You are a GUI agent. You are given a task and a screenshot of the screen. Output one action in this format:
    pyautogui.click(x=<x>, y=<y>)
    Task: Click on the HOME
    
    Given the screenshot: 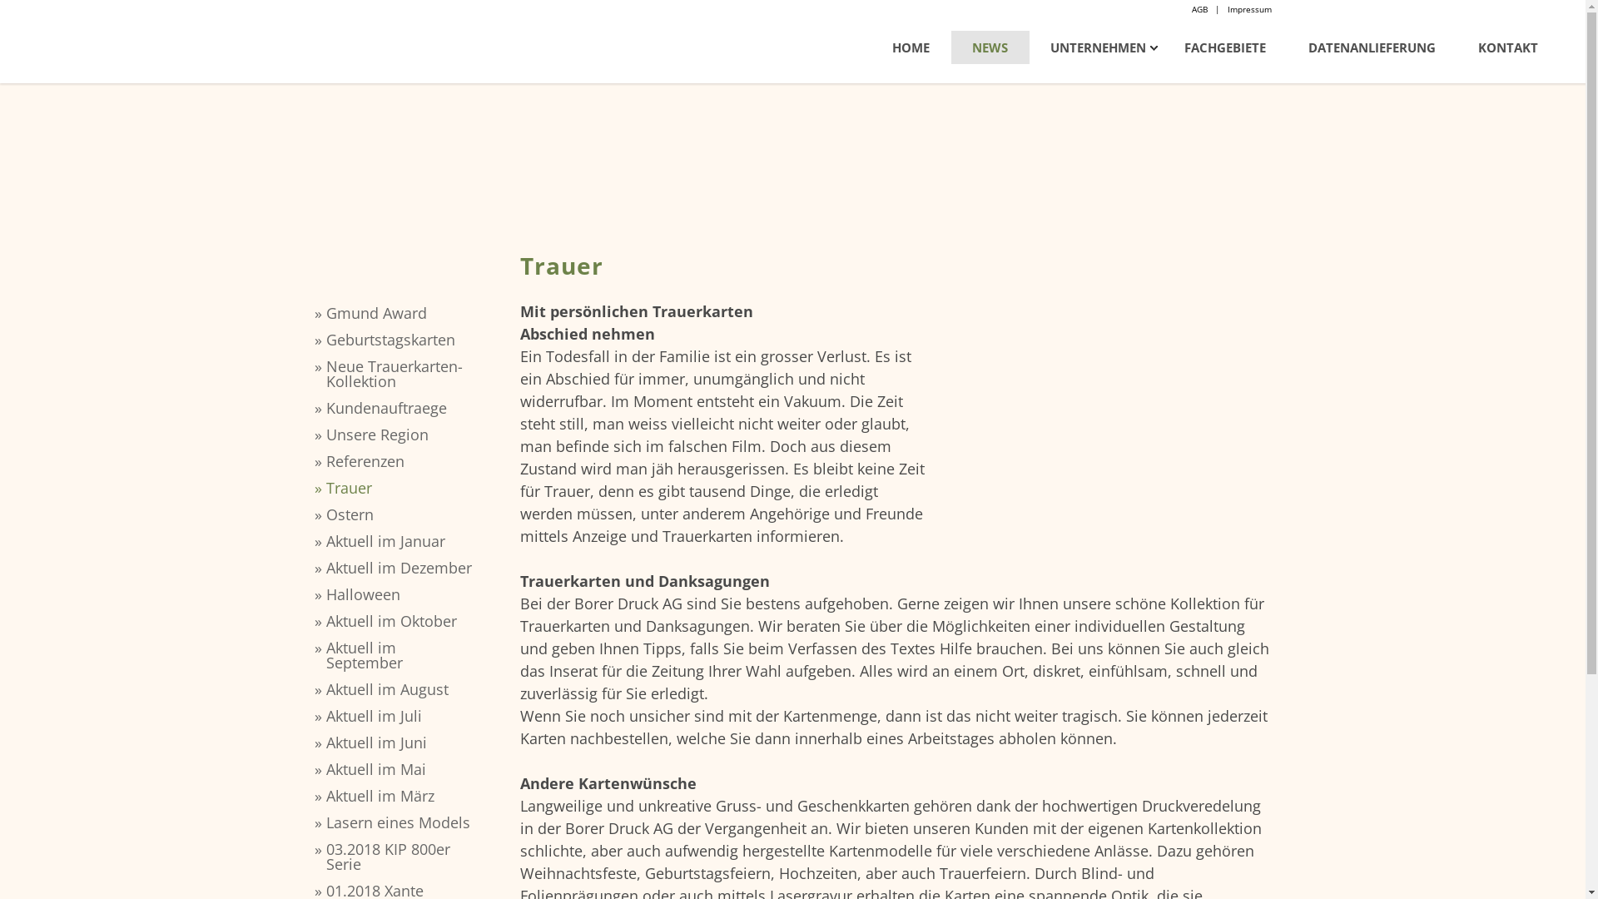 What is the action you would take?
    pyautogui.click(x=911, y=47)
    